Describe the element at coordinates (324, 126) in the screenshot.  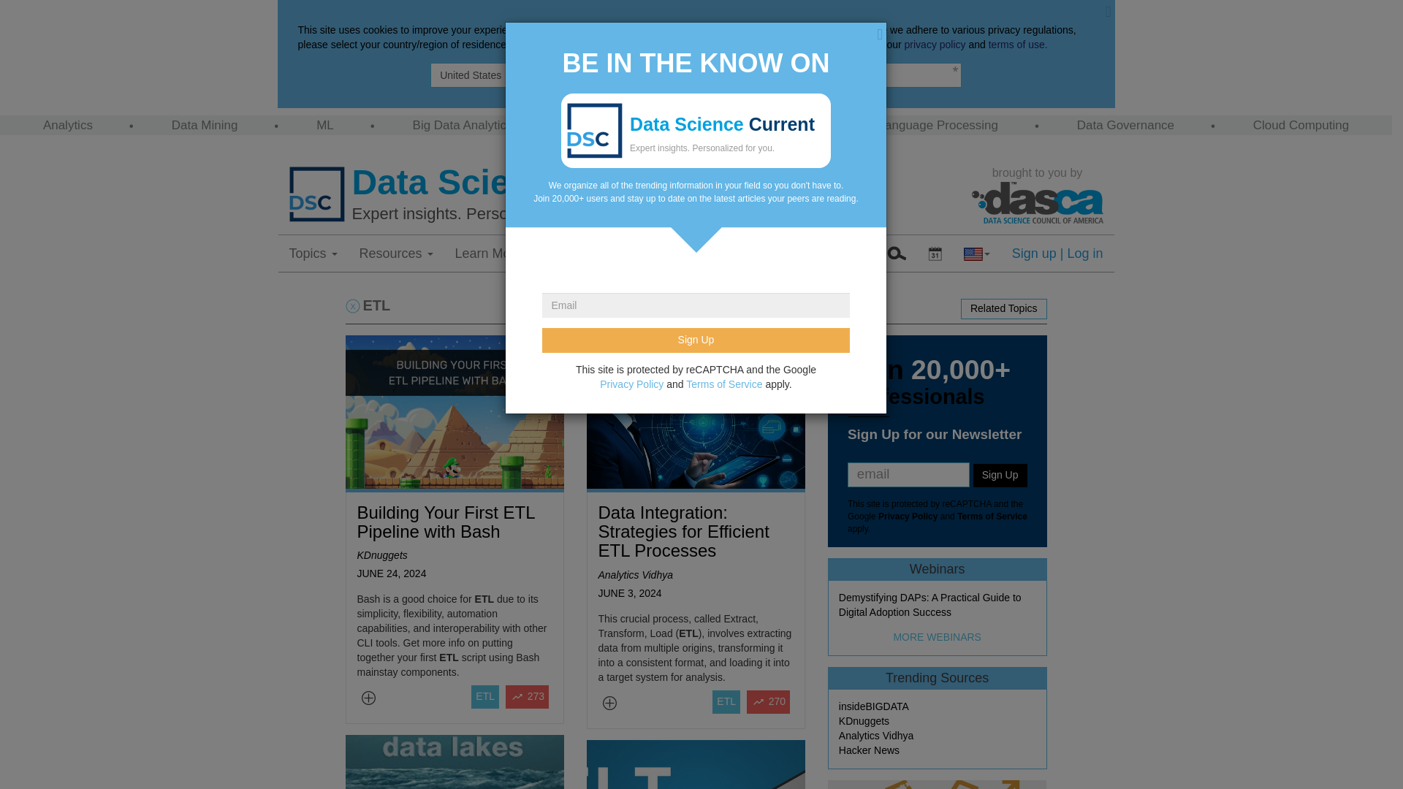
I see `ML` at that location.